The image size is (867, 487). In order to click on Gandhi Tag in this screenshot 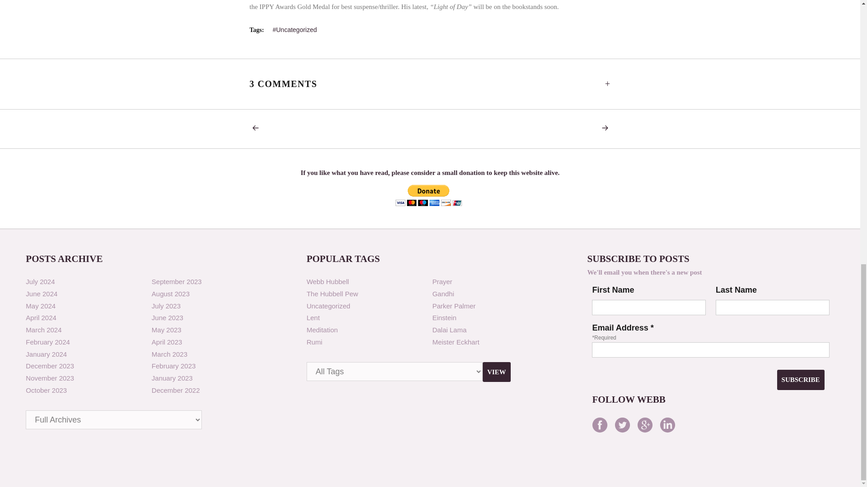, I will do `click(443, 293)`.